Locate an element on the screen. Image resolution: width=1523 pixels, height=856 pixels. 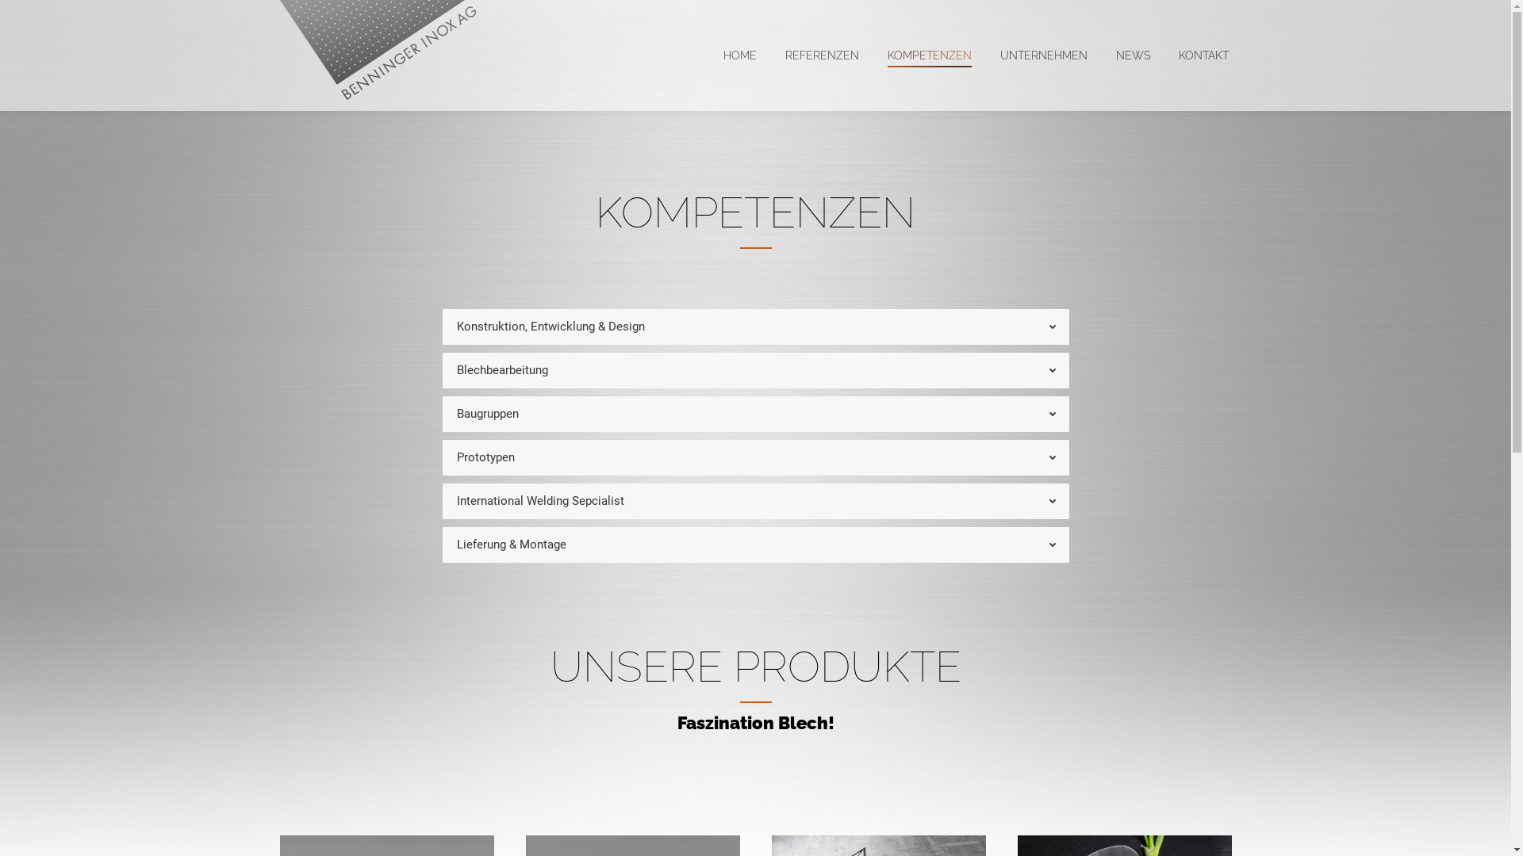
Lieferung & Montage is located at coordinates (756, 545).